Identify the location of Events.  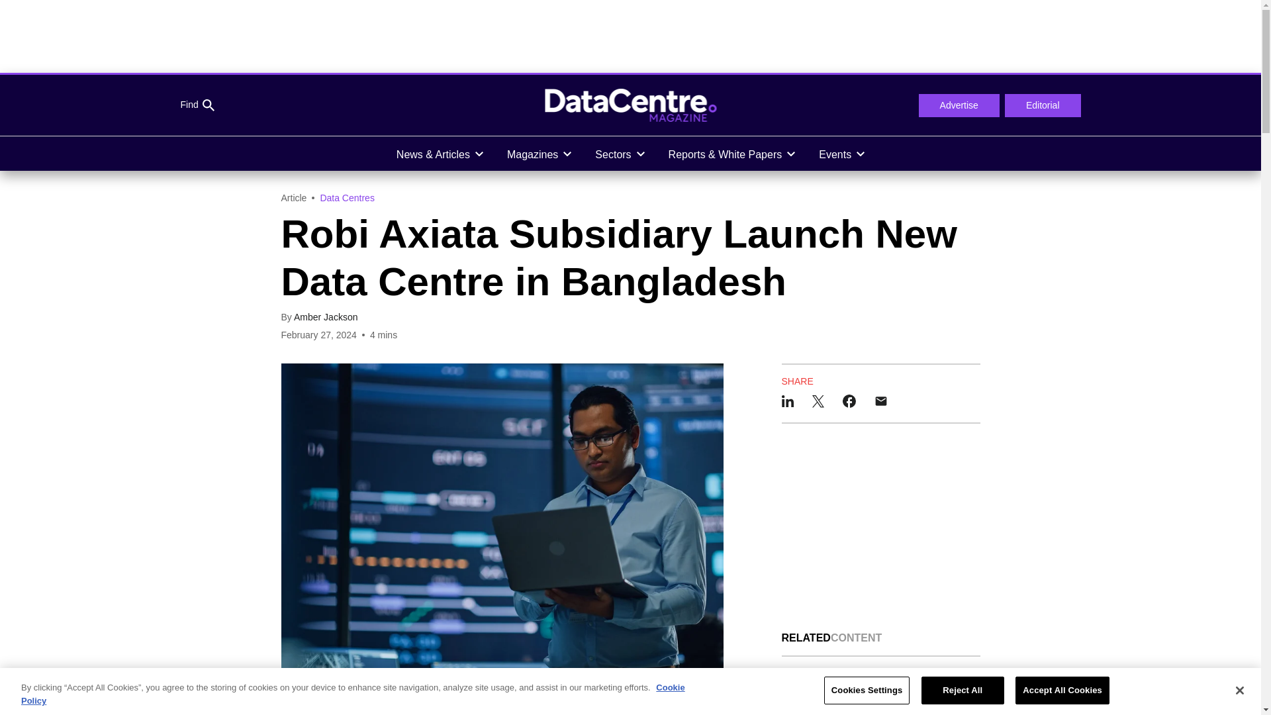
(842, 154).